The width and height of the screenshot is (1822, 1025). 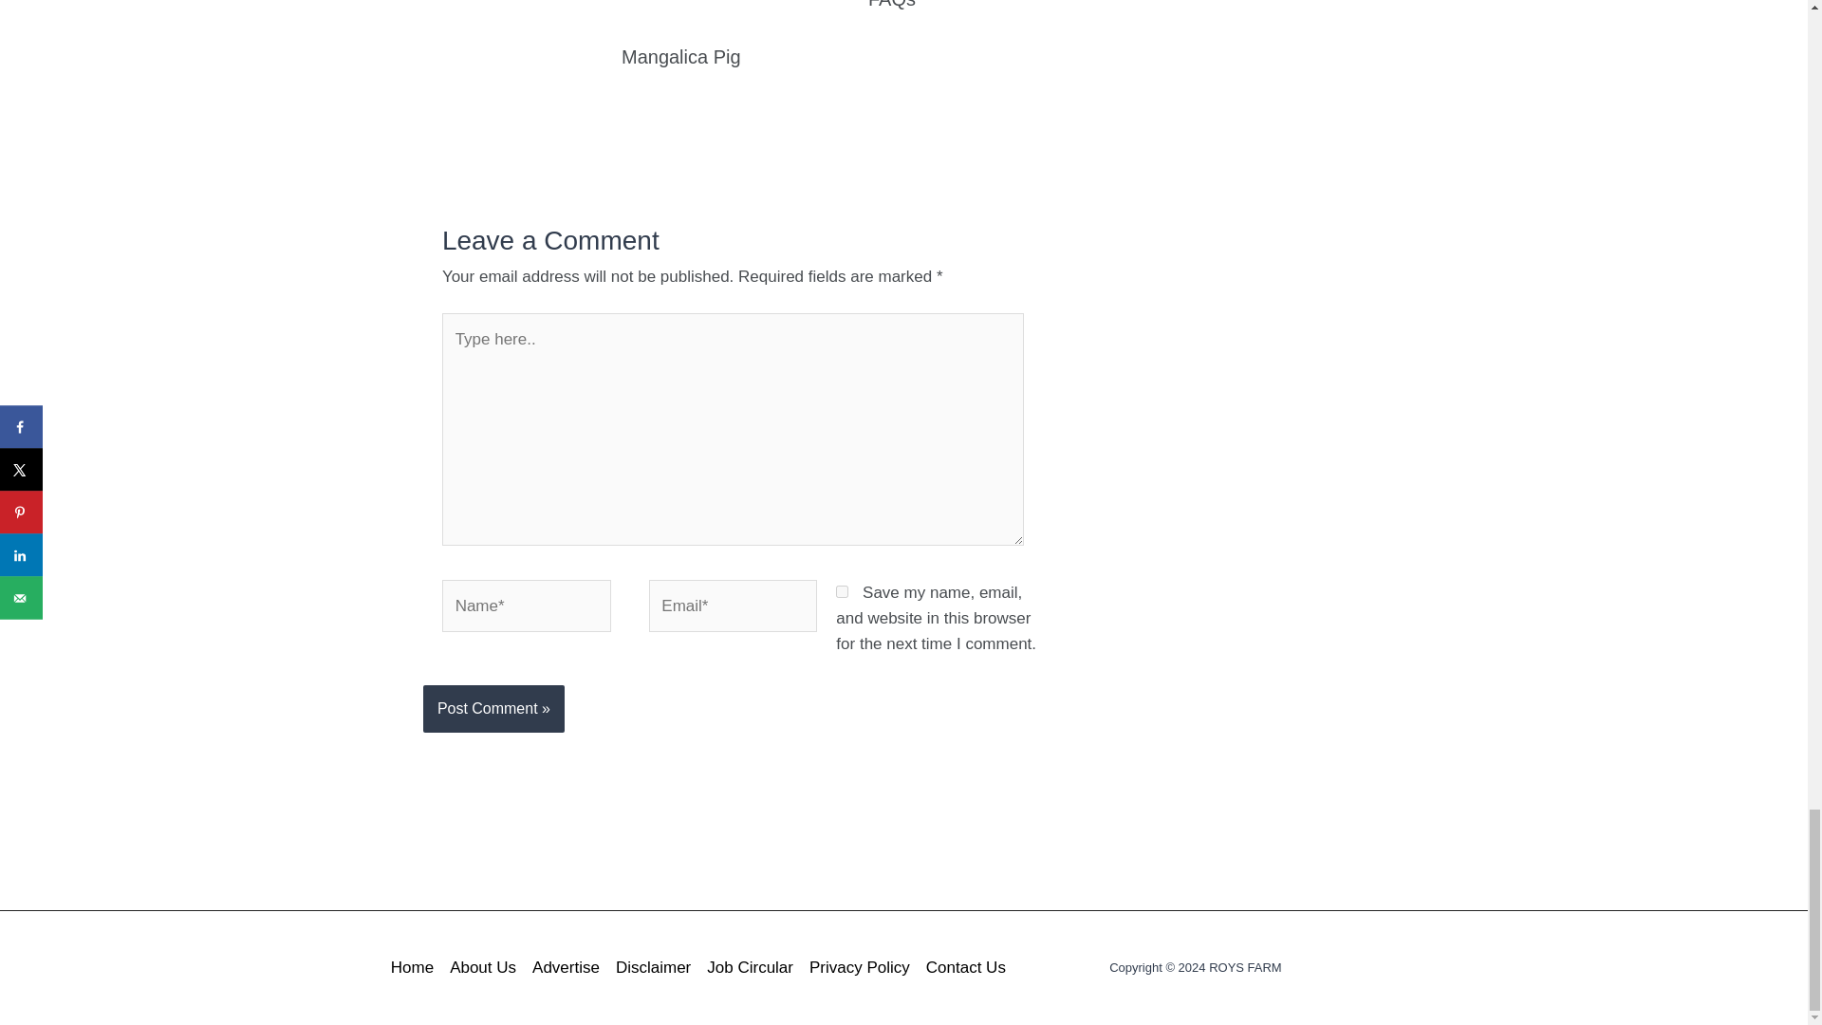 I want to click on yes, so click(x=843, y=590).